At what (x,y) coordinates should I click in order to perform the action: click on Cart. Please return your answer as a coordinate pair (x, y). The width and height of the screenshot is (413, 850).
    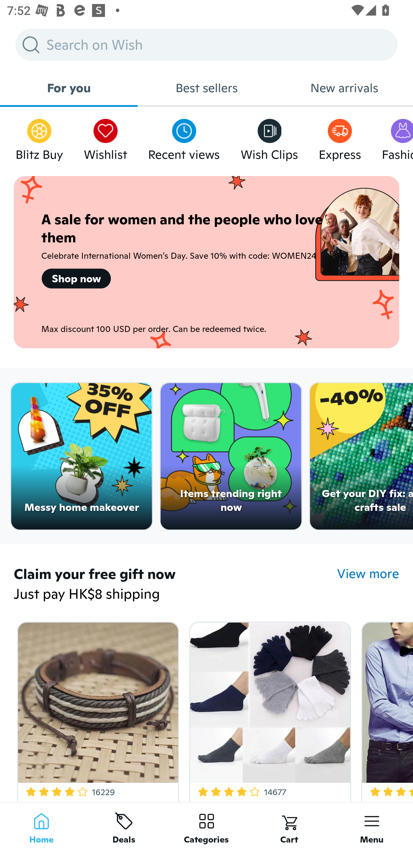
    Looking at the image, I should click on (289, 826).